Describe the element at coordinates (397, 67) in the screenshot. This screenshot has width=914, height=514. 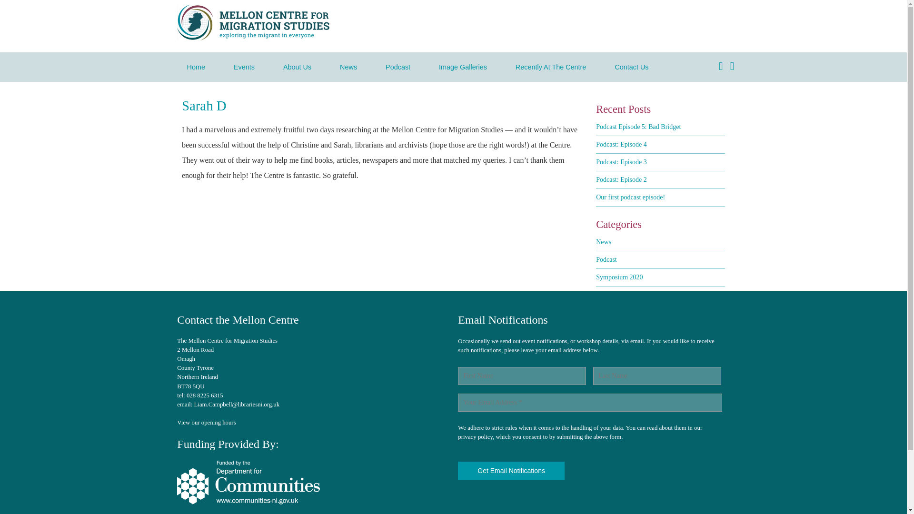
I see `Podcast` at that location.